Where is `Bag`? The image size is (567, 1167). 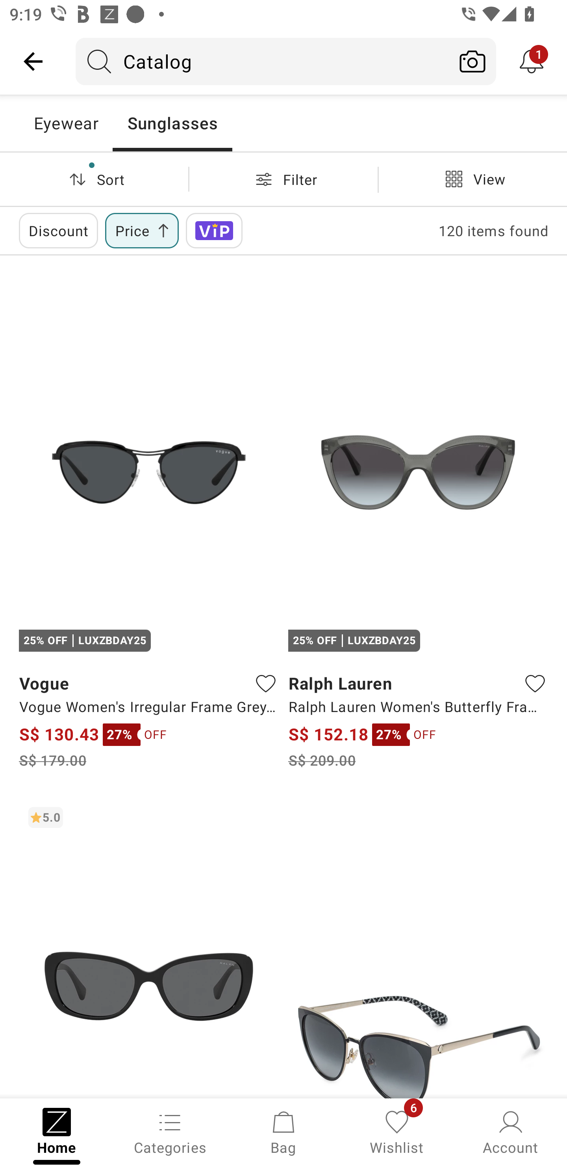
Bag is located at coordinates (283, 1132).